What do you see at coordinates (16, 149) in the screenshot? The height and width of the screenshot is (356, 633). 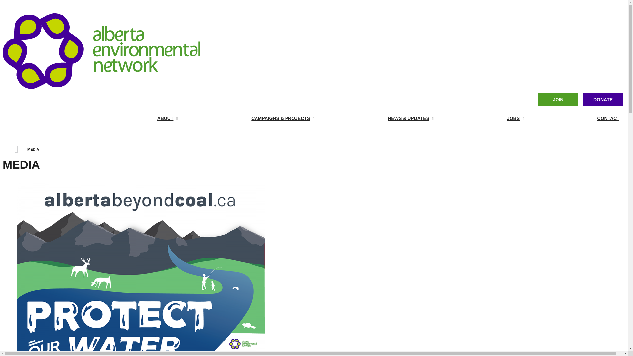 I see `HOME` at bounding box center [16, 149].